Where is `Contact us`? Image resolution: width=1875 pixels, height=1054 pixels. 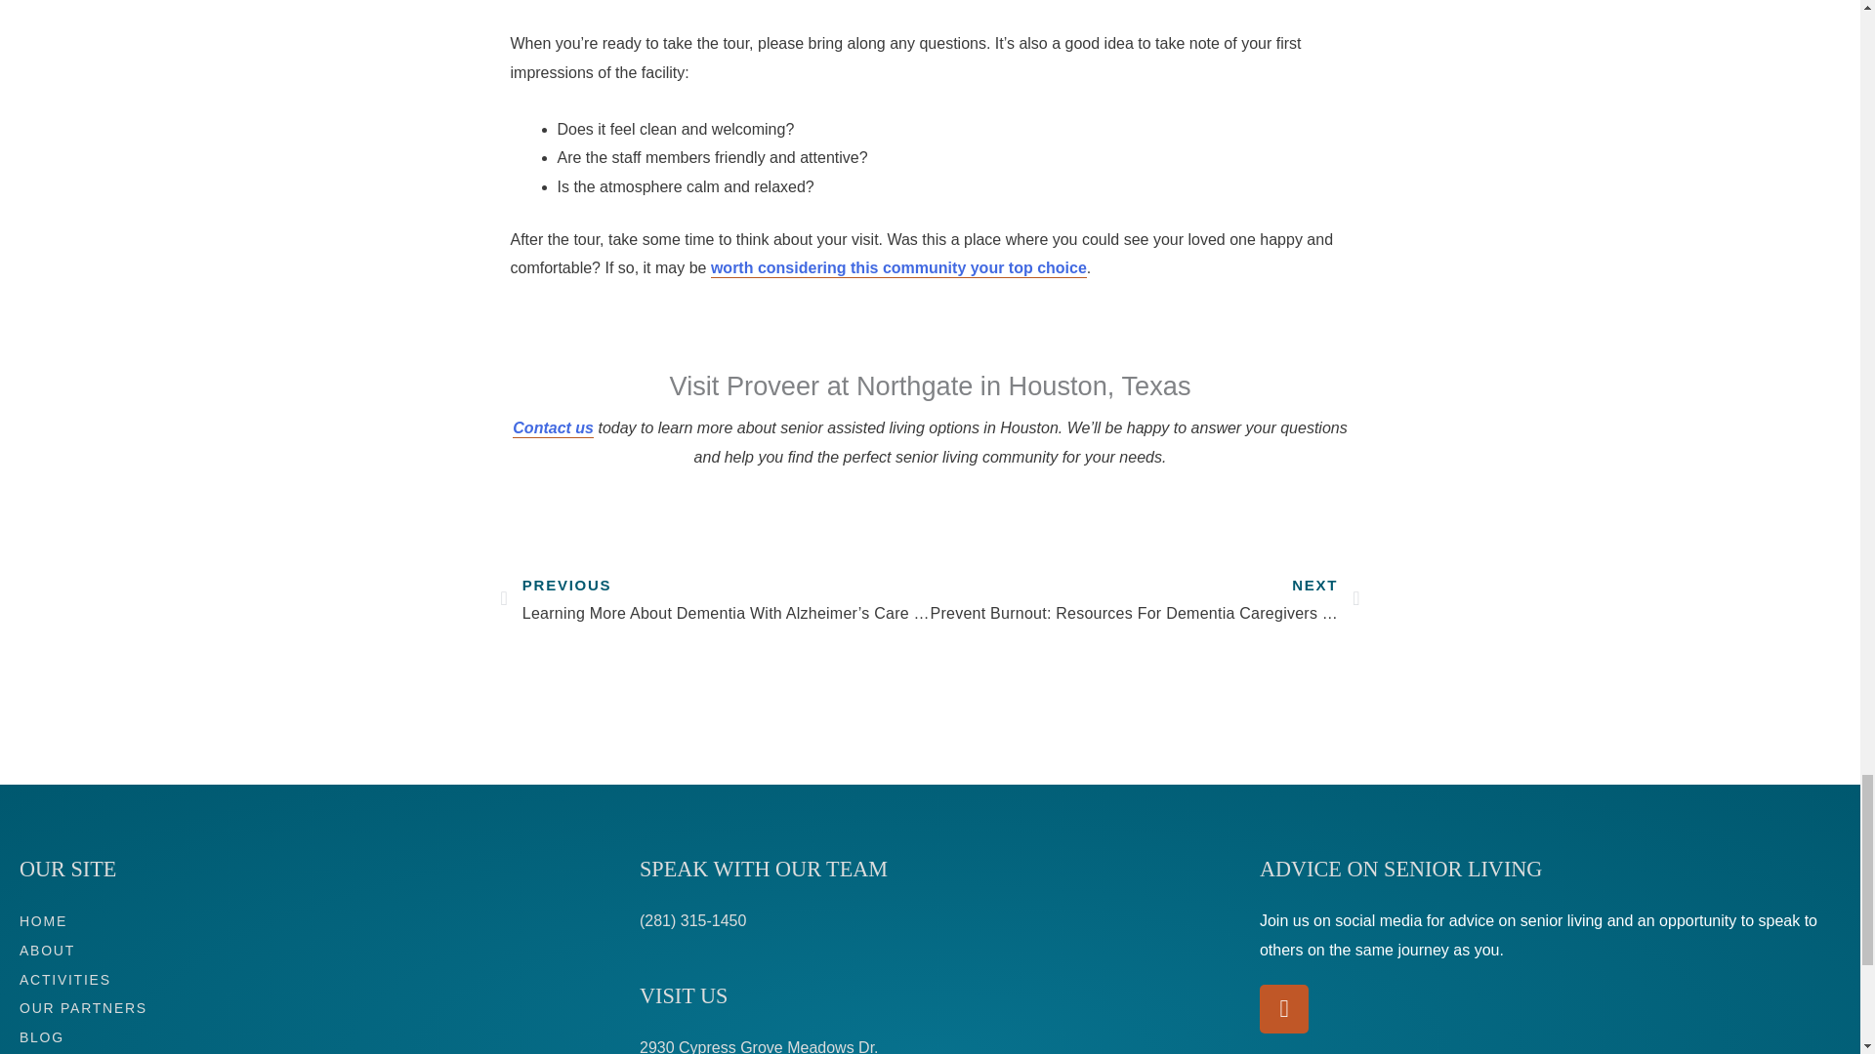 Contact us is located at coordinates (553, 428).